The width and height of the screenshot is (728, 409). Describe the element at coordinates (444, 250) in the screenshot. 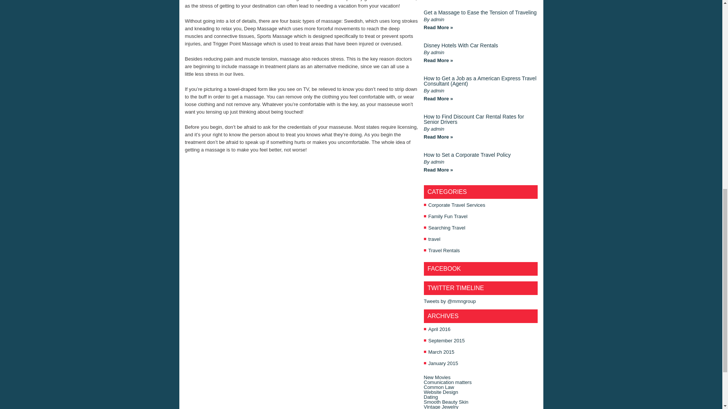

I see `Travel Rentals` at that location.